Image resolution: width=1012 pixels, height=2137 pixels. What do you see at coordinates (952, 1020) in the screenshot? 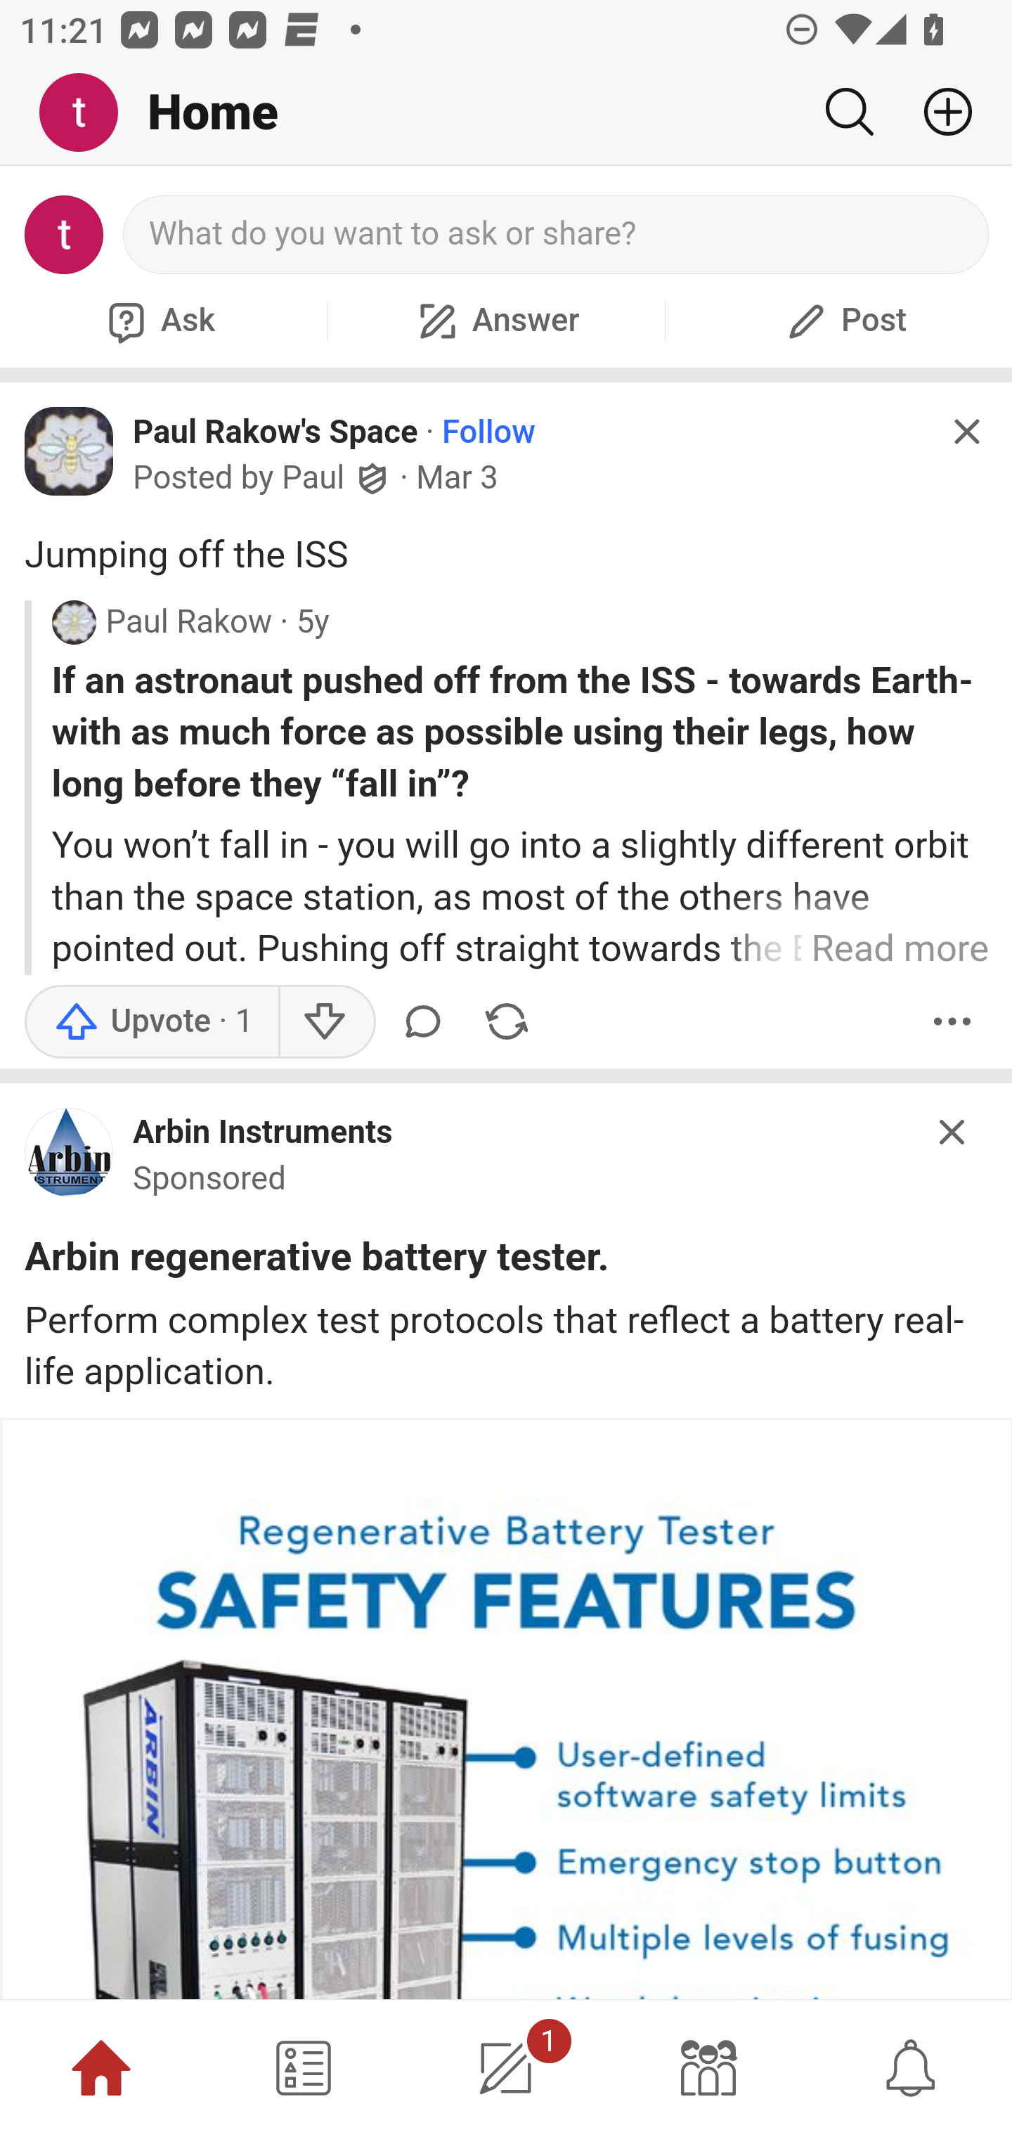
I see `More` at bounding box center [952, 1020].